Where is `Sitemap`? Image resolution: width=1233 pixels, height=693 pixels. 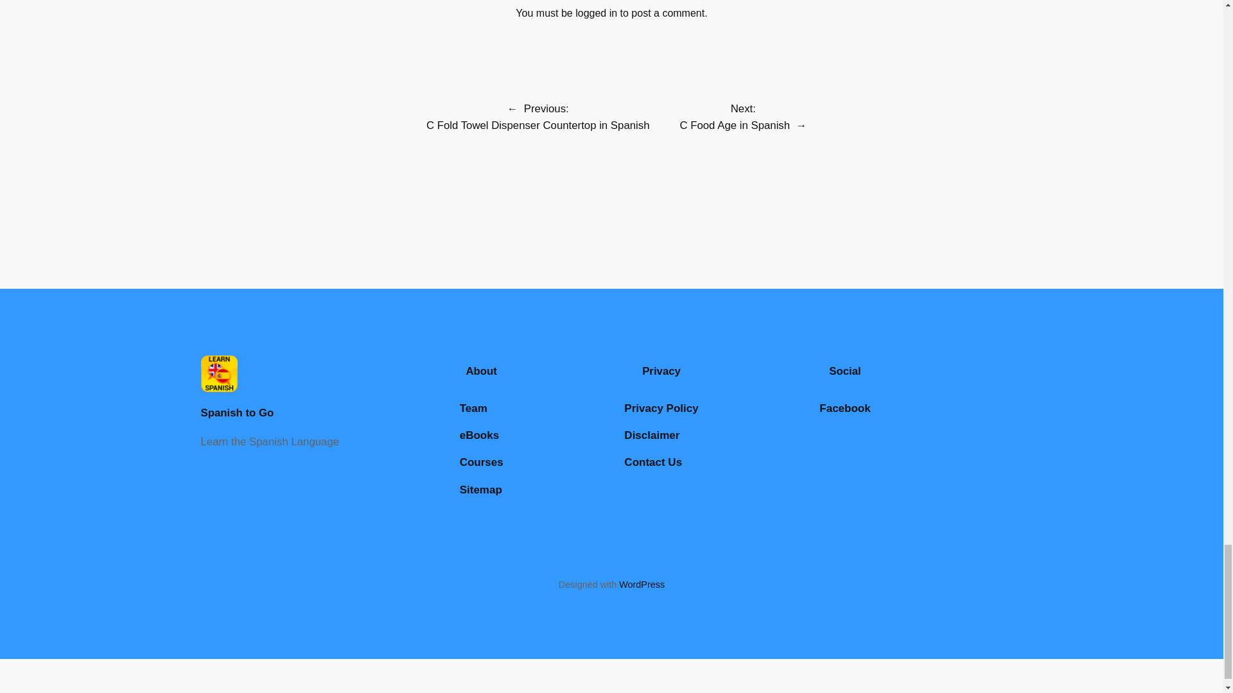 Sitemap is located at coordinates (480, 490).